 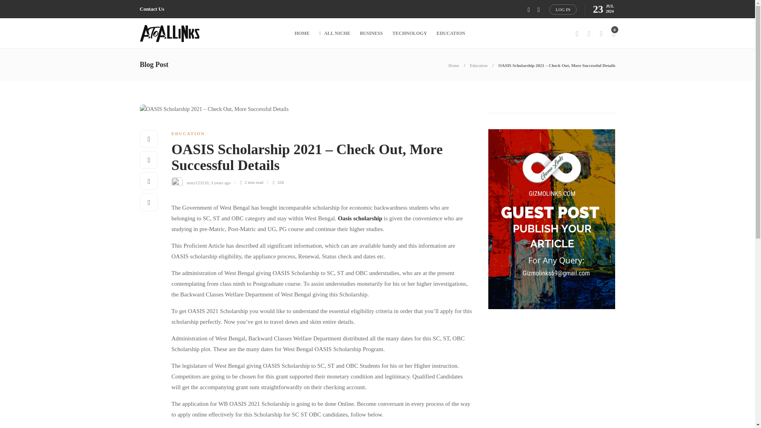 I want to click on story123210, so click(x=197, y=182).